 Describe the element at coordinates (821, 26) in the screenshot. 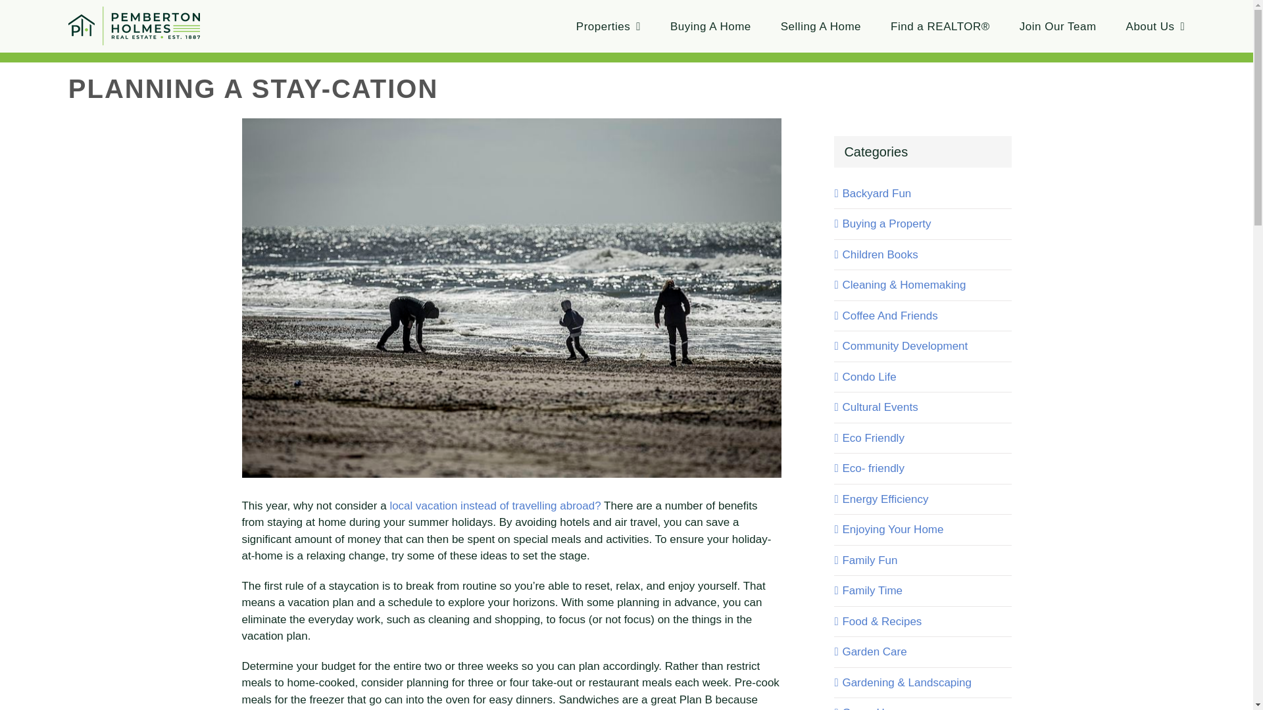

I see `Selling A Home` at that location.